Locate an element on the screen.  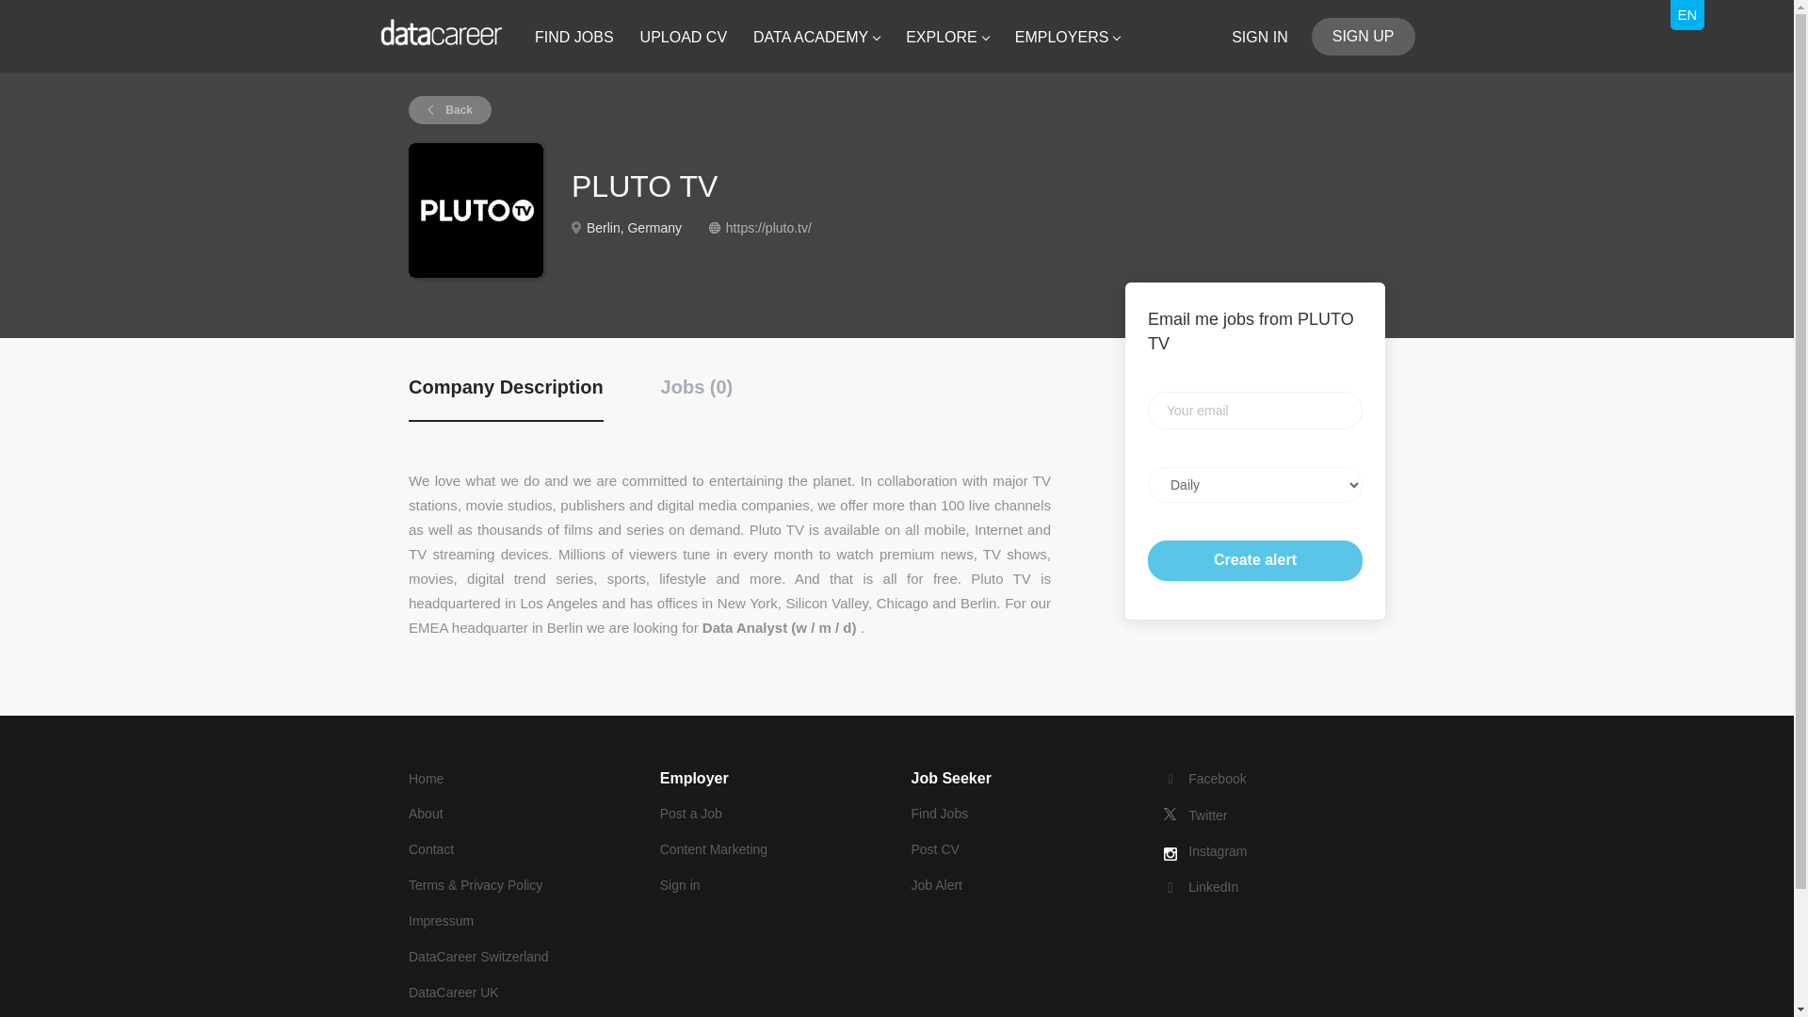
About is located at coordinates (426, 814).